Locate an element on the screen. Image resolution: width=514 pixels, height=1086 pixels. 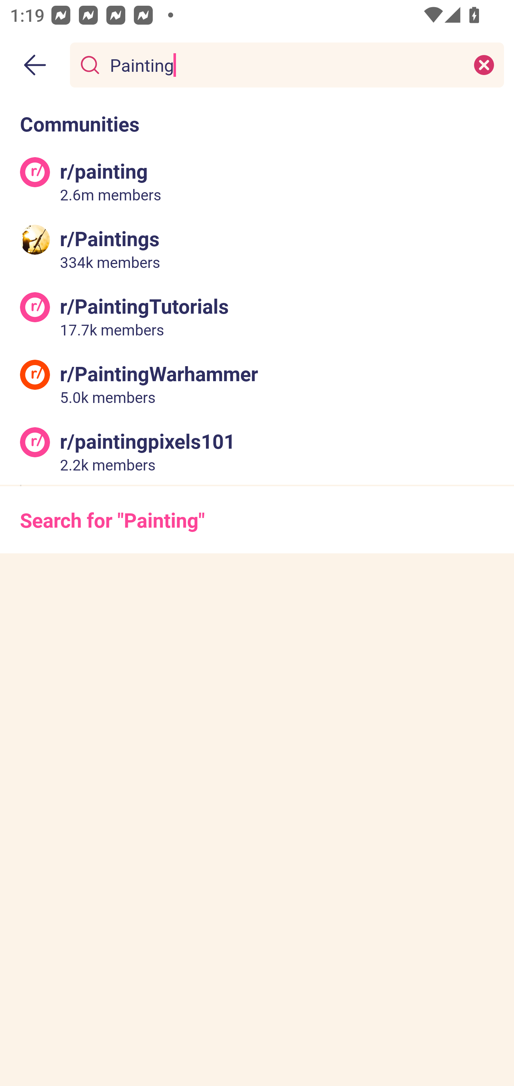
Back is located at coordinates (35, 65).